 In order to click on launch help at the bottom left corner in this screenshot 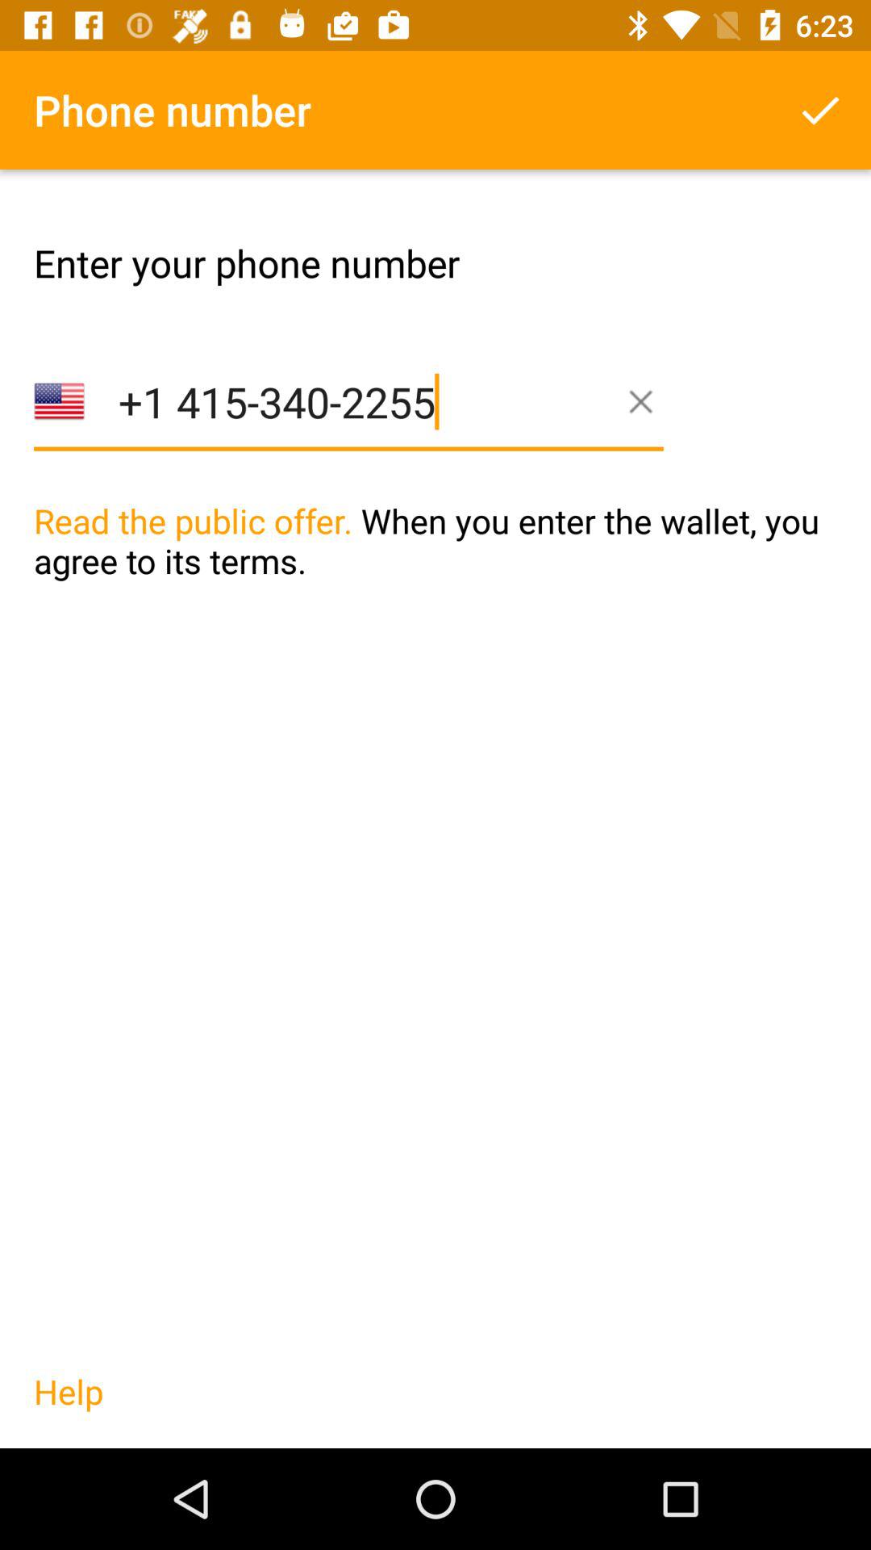, I will do `click(69, 1408)`.